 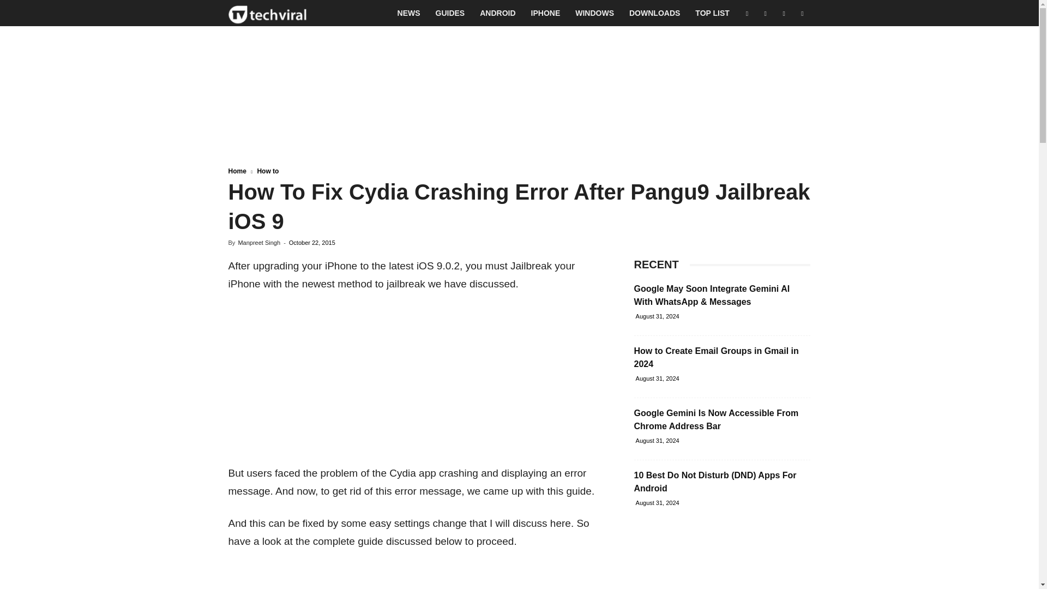 What do you see at coordinates (267, 13) in the screenshot?
I see `Tech Viral` at bounding box center [267, 13].